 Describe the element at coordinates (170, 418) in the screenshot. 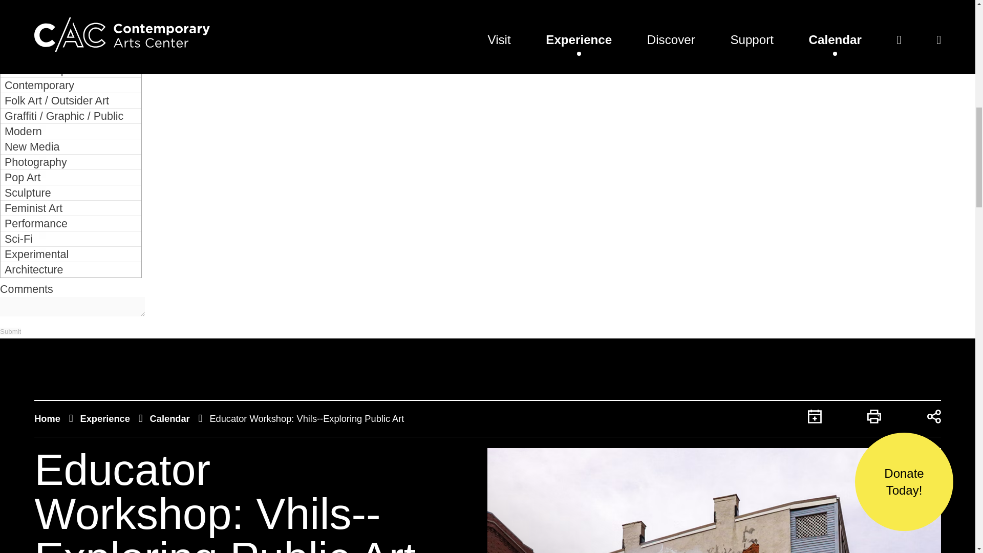

I see `Calendar` at that location.